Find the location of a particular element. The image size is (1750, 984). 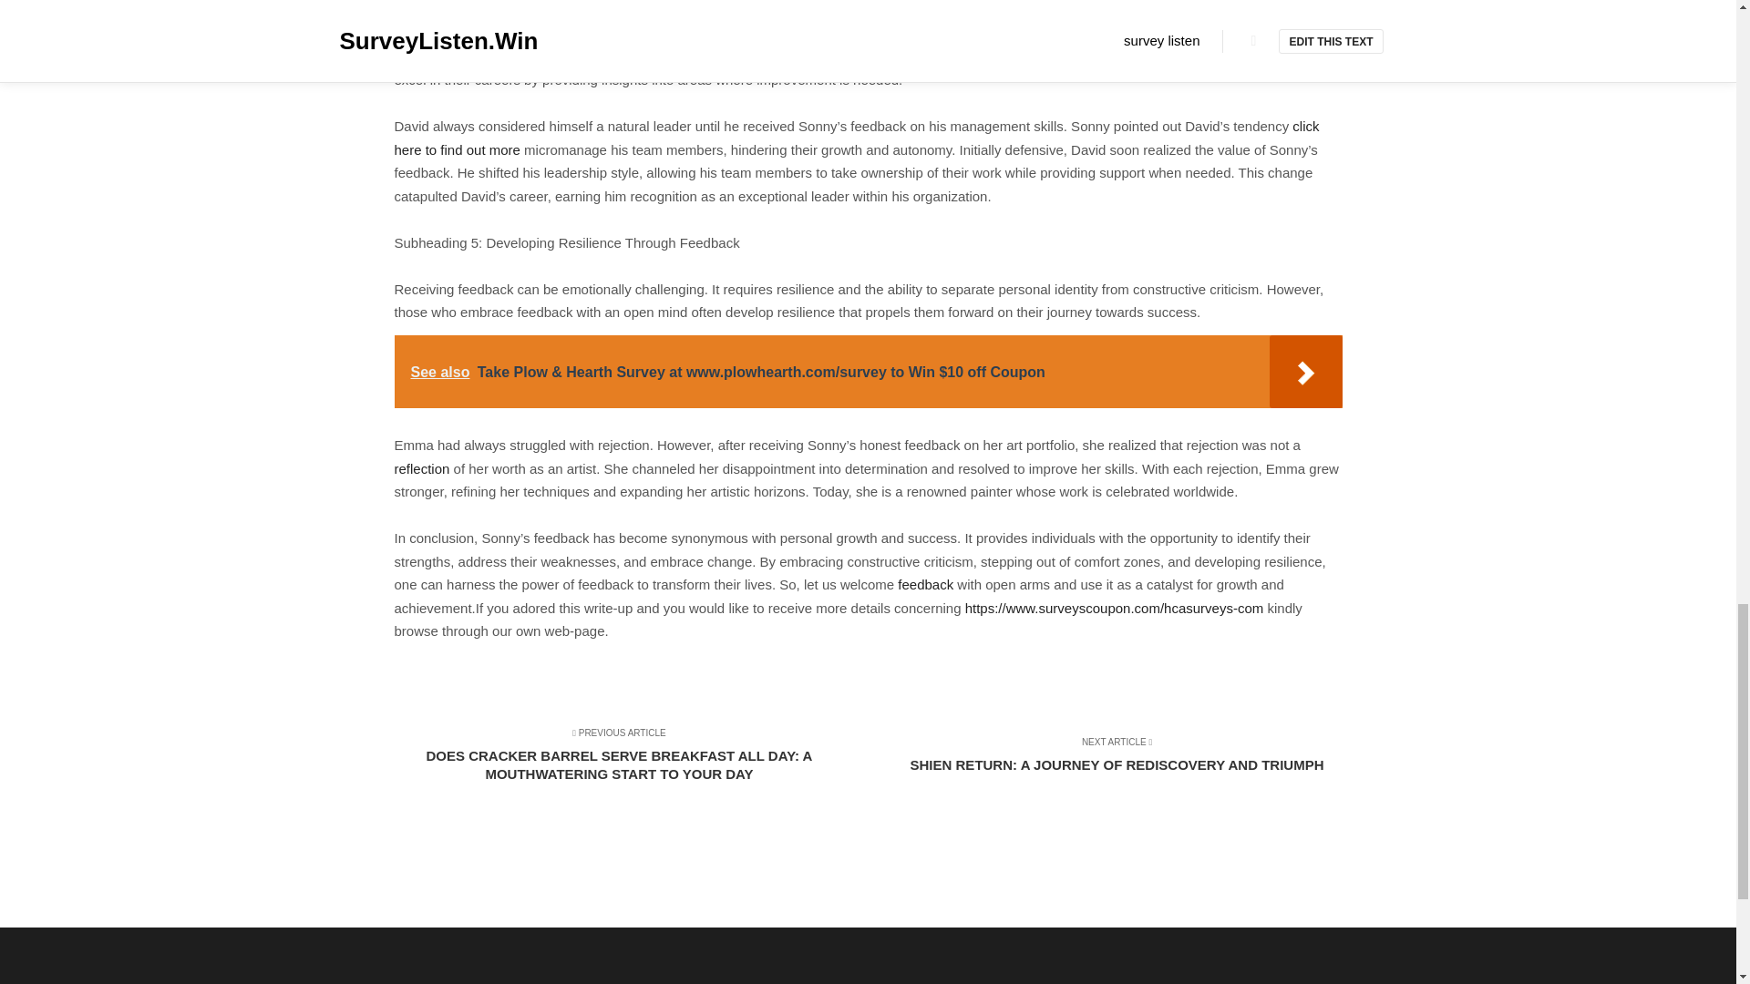

reflection is located at coordinates (421, 468).